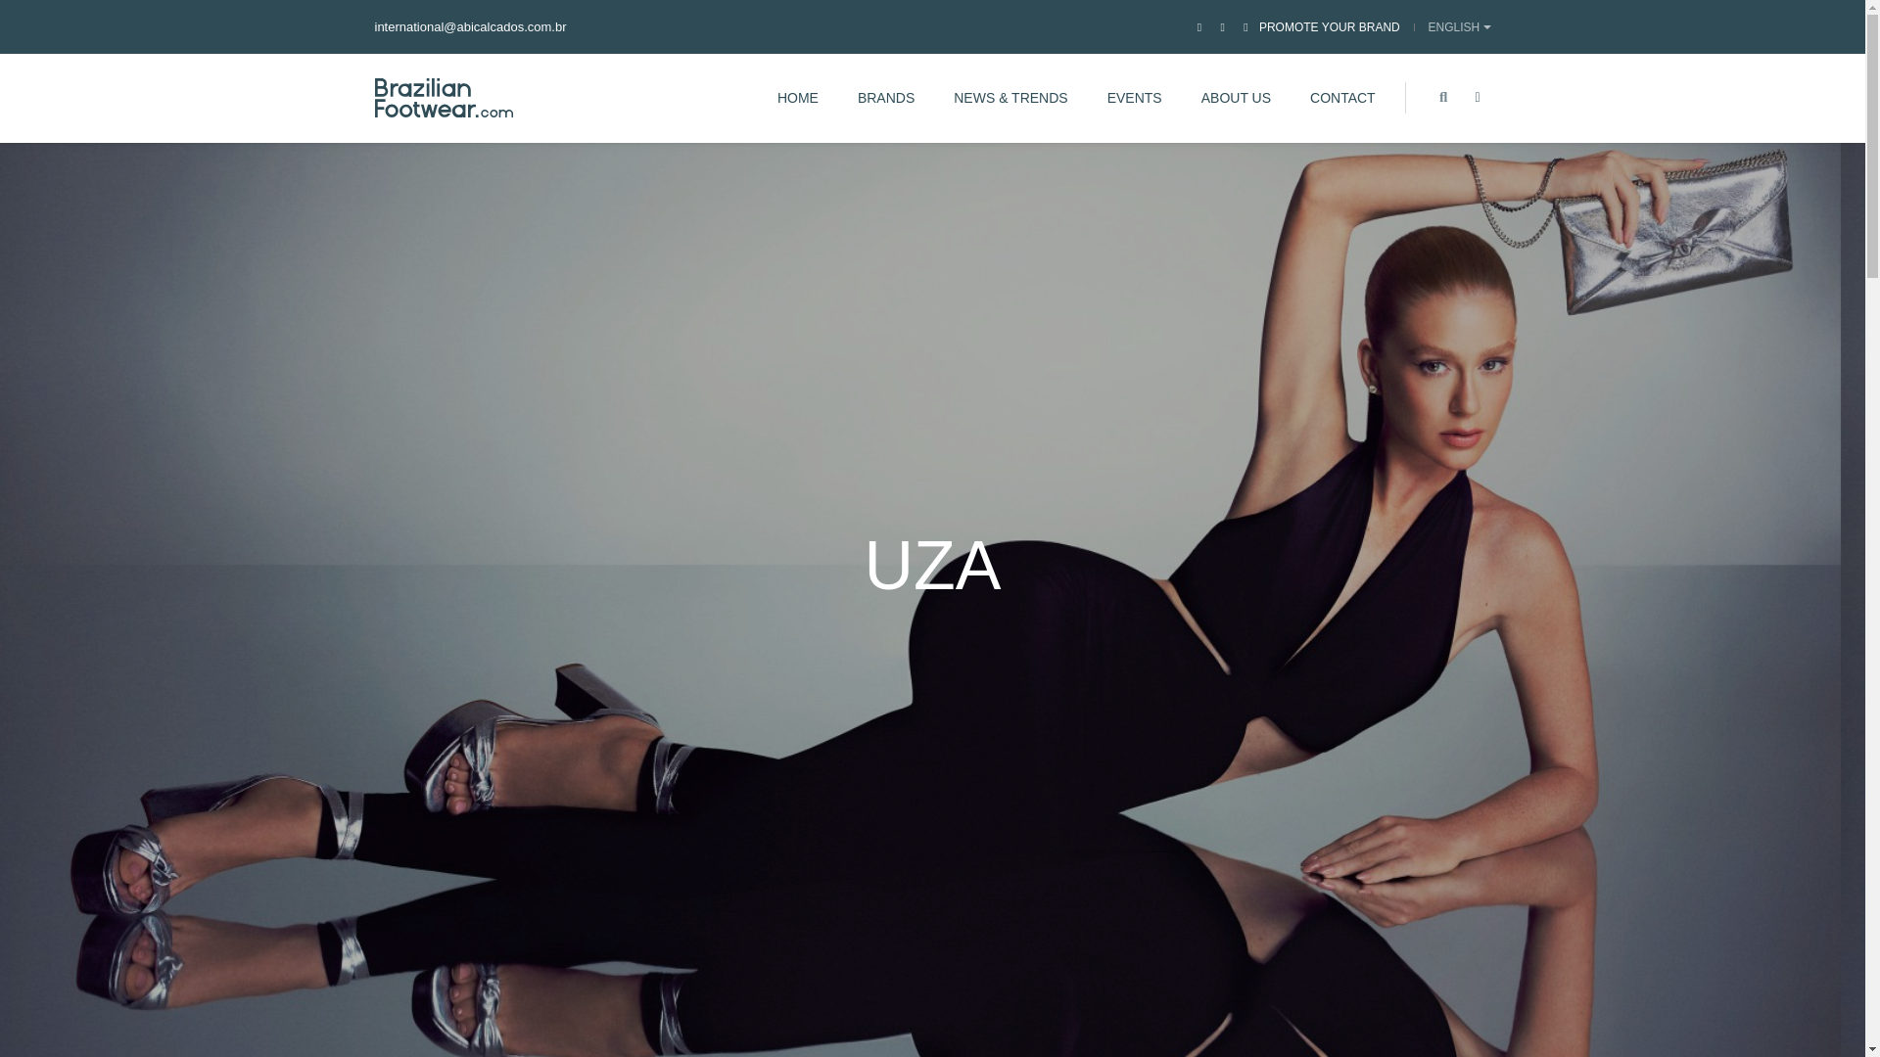  What do you see at coordinates (1222, 25) in the screenshot?
I see `Instagram` at bounding box center [1222, 25].